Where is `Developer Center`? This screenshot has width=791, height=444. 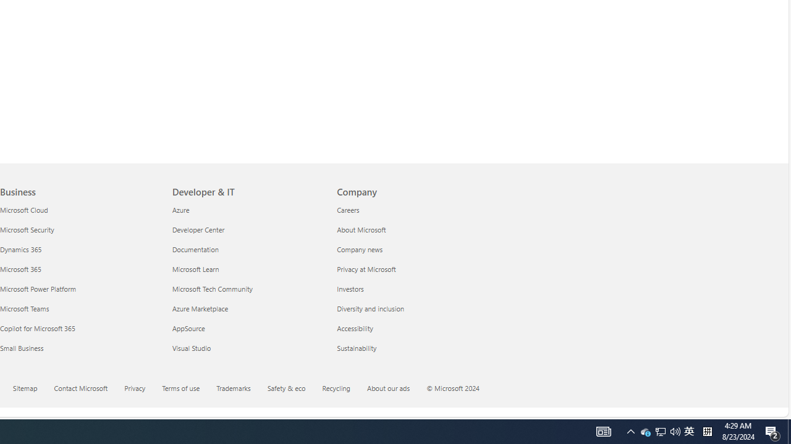 Developer Center is located at coordinates (247, 229).